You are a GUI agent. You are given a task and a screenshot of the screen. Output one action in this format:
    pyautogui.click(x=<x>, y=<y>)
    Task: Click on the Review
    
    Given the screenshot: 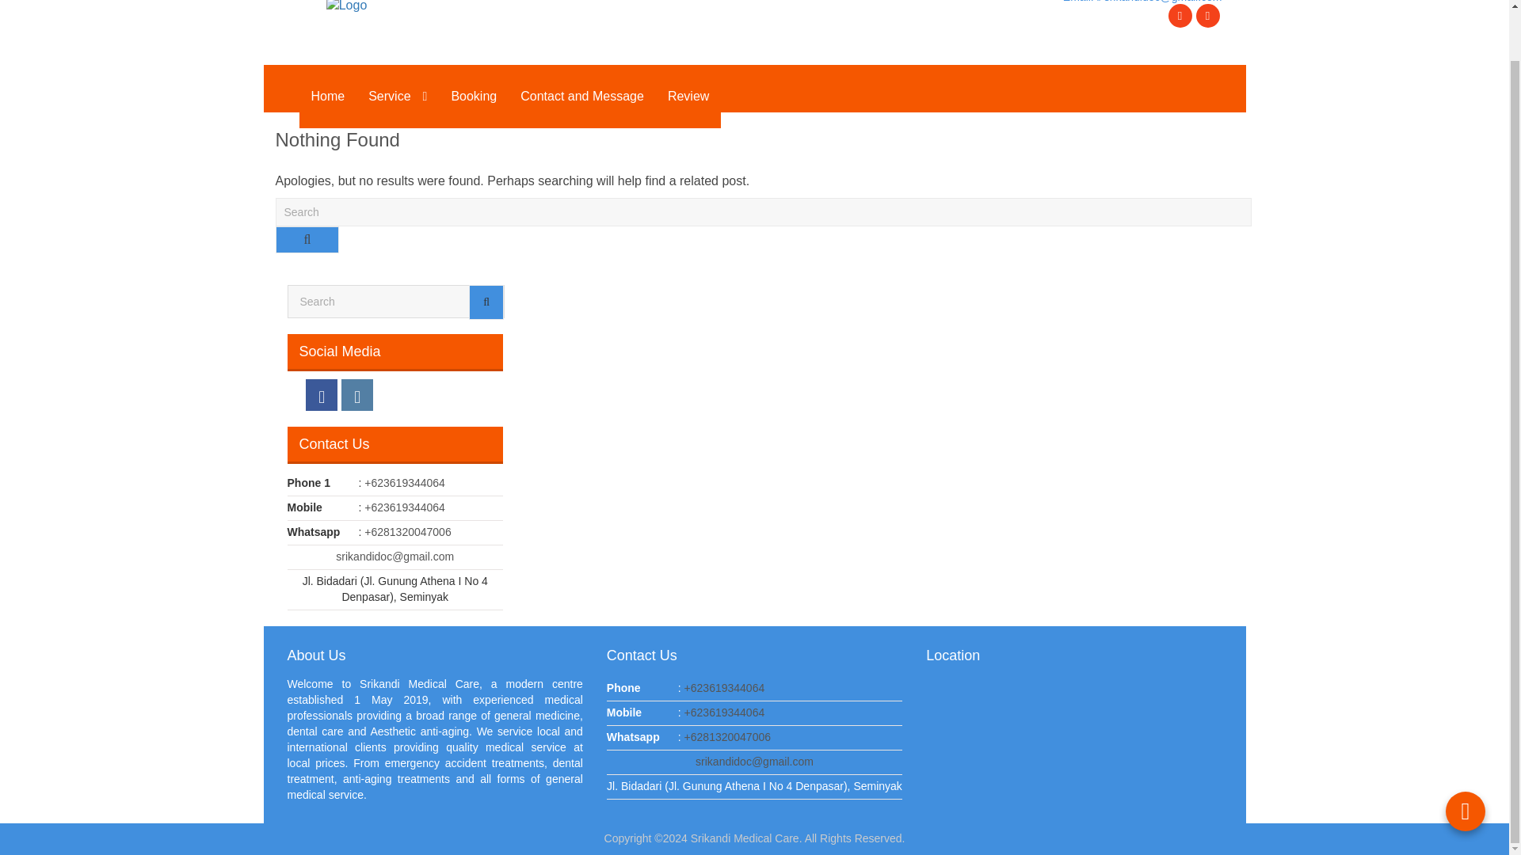 What is the action you would take?
    pyautogui.click(x=688, y=97)
    